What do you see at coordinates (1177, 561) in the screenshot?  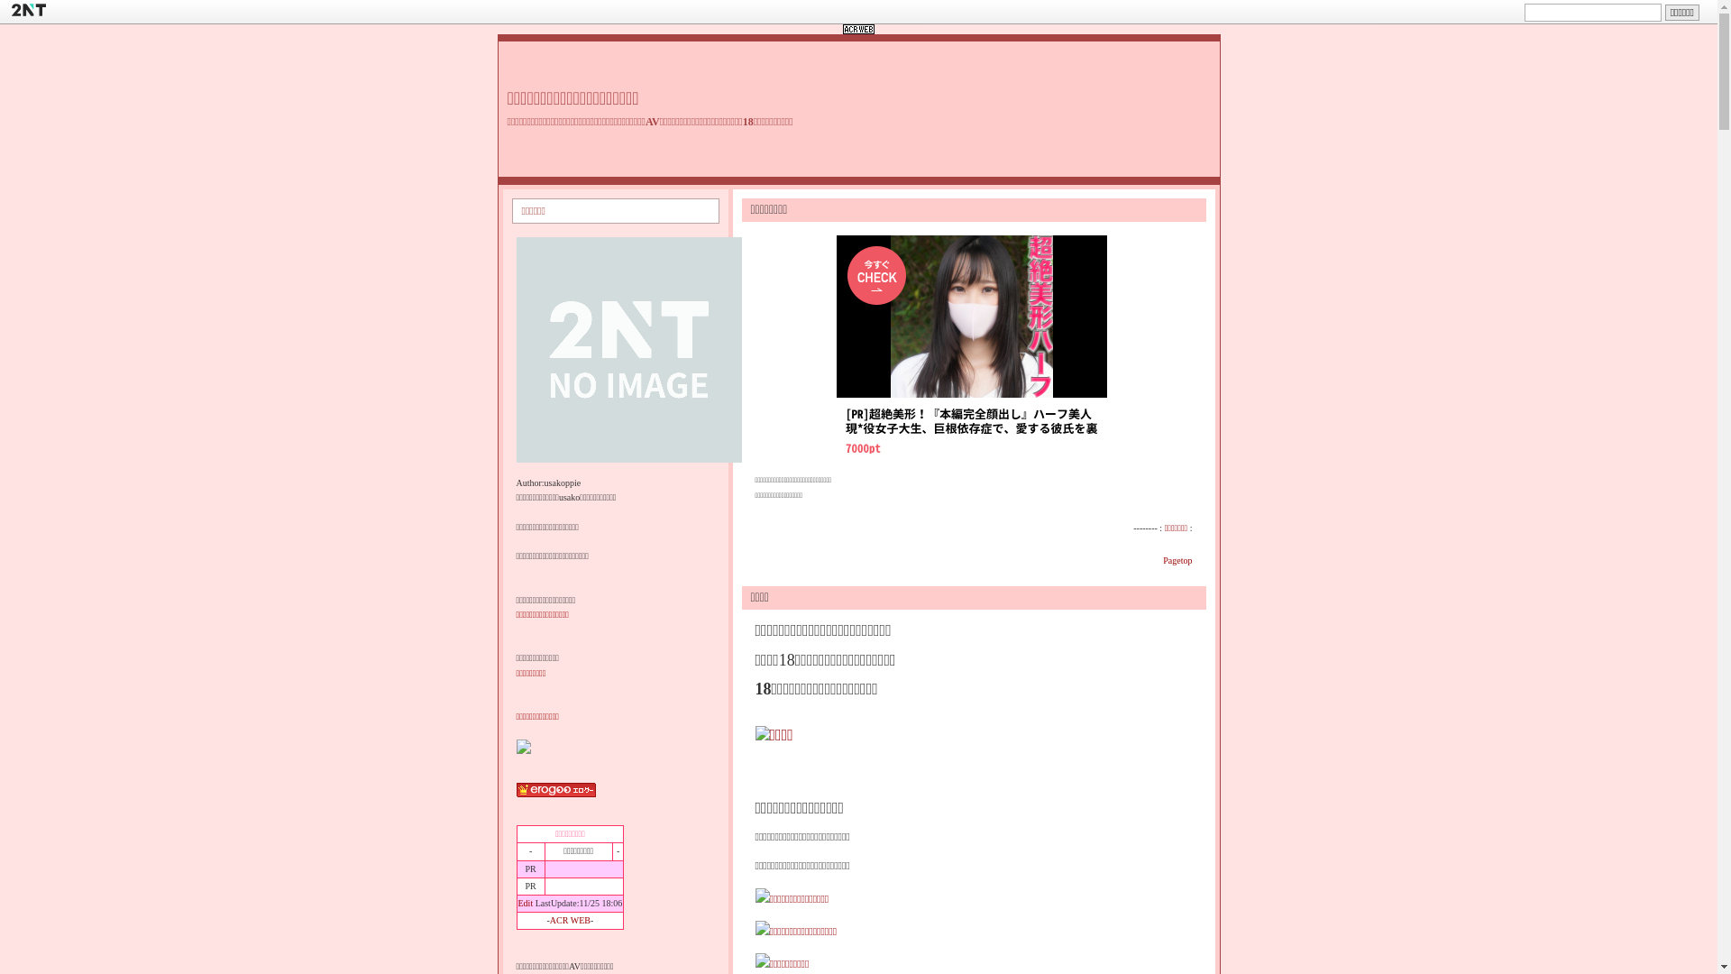 I see `Pagetop` at bounding box center [1177, 561].